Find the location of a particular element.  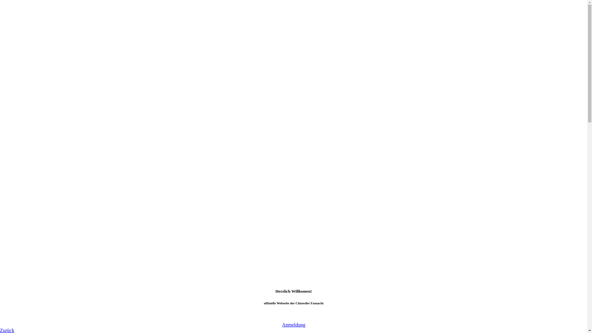

Sponsoren is located at coordinates (23, 217).